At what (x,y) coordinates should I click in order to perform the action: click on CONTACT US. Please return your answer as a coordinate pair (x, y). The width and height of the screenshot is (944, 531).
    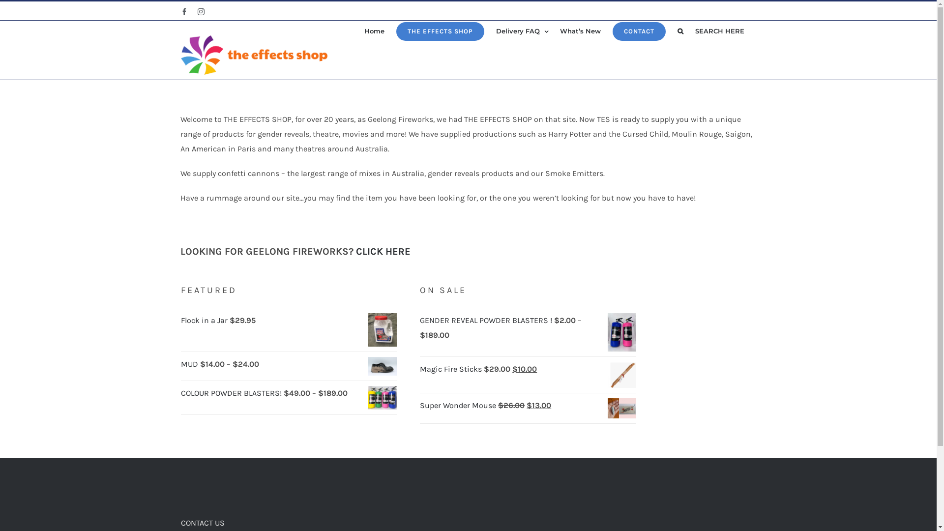
    Looking at the image, I should click on (203, 523).